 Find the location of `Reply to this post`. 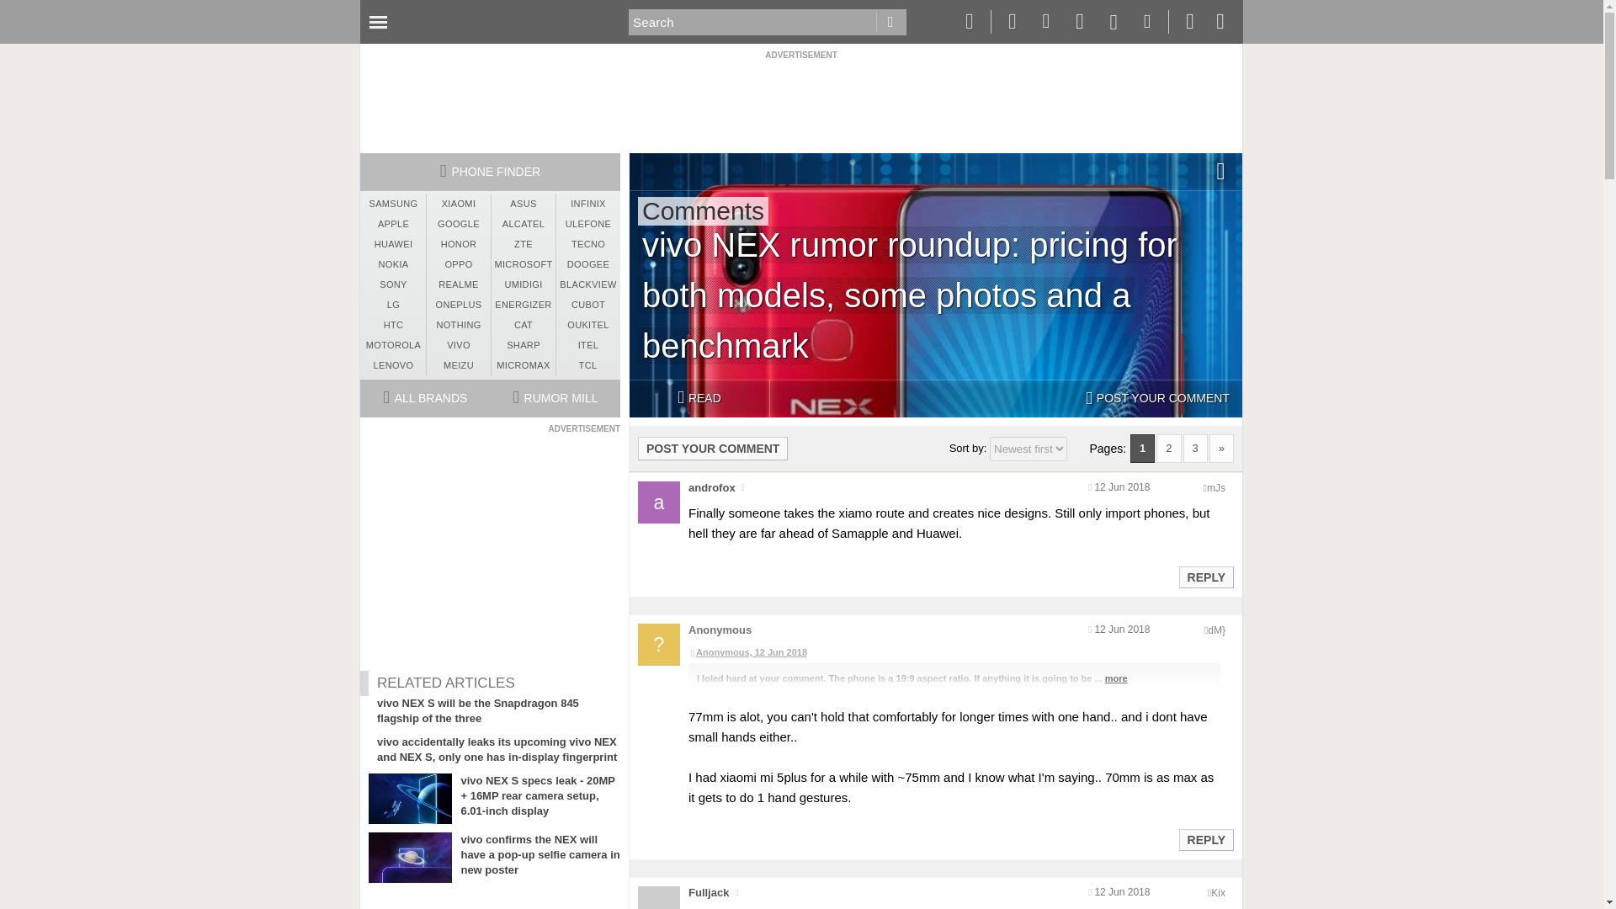

Reply to this post is located at coordinates (1205, 577).